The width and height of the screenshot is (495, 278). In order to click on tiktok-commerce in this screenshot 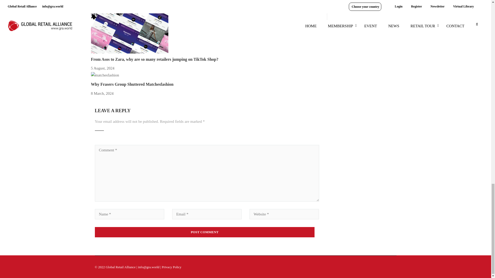, I will do `click(129, 28)`.